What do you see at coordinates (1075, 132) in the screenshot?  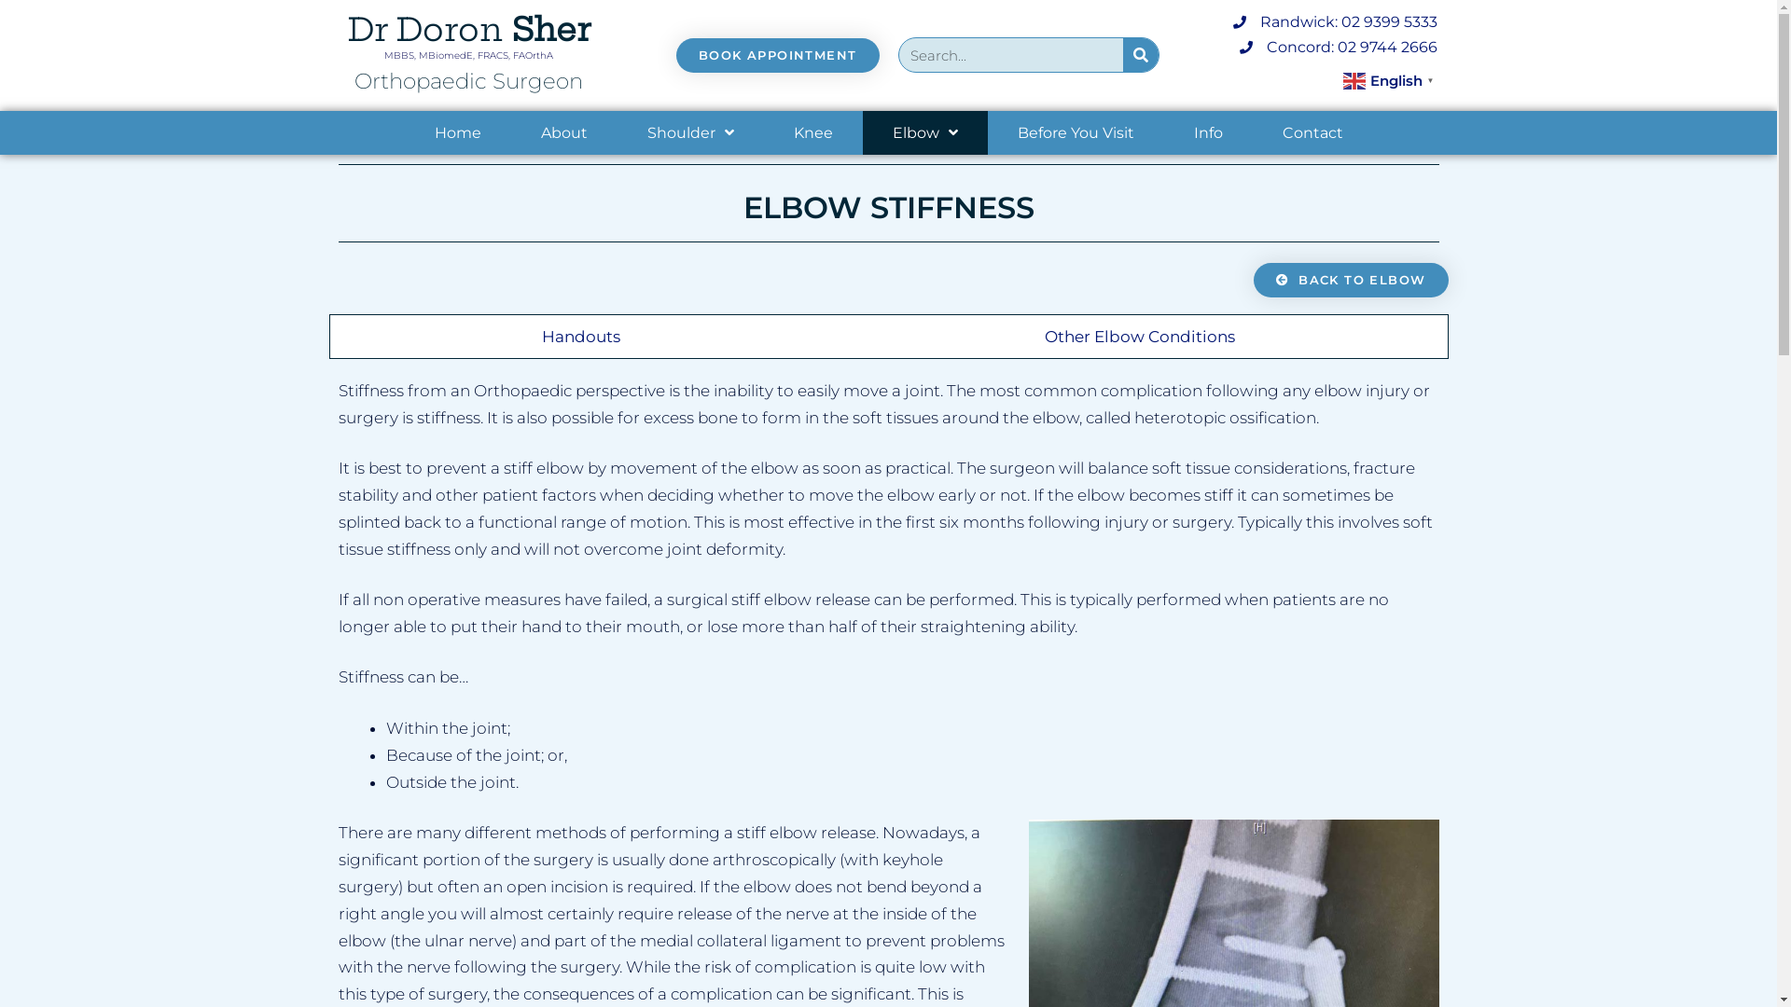 I see `Before You Visit` at bounding box center [1075, 132].